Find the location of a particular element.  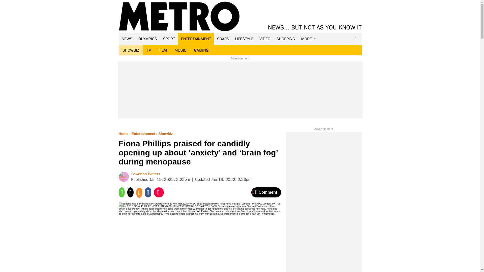

NEWS is located at coordinates (127, 39).